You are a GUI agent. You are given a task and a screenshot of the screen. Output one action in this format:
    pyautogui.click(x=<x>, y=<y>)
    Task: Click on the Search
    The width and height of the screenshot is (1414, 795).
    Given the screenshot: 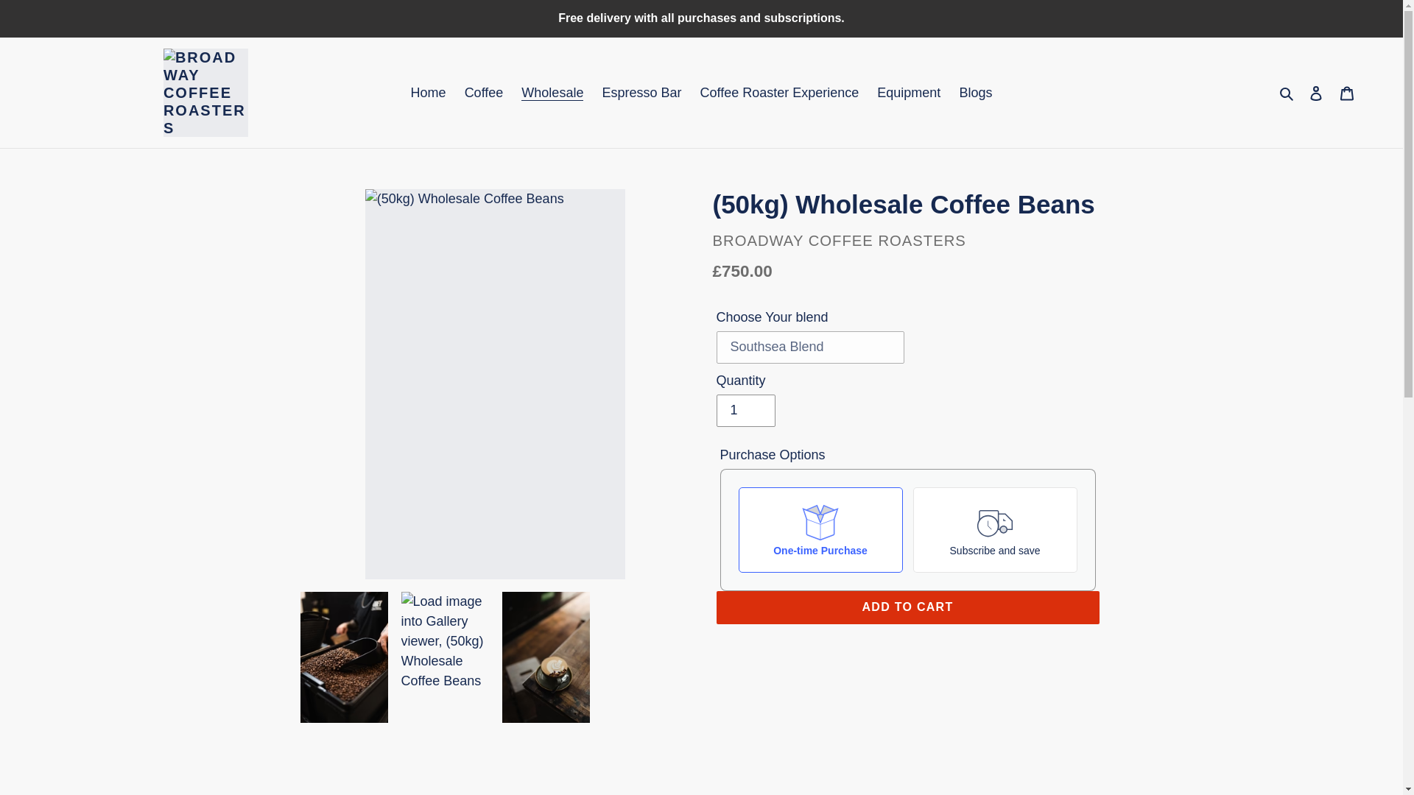 What is the action you would take?
    pyautogui.click(x=1287, y=93)
    